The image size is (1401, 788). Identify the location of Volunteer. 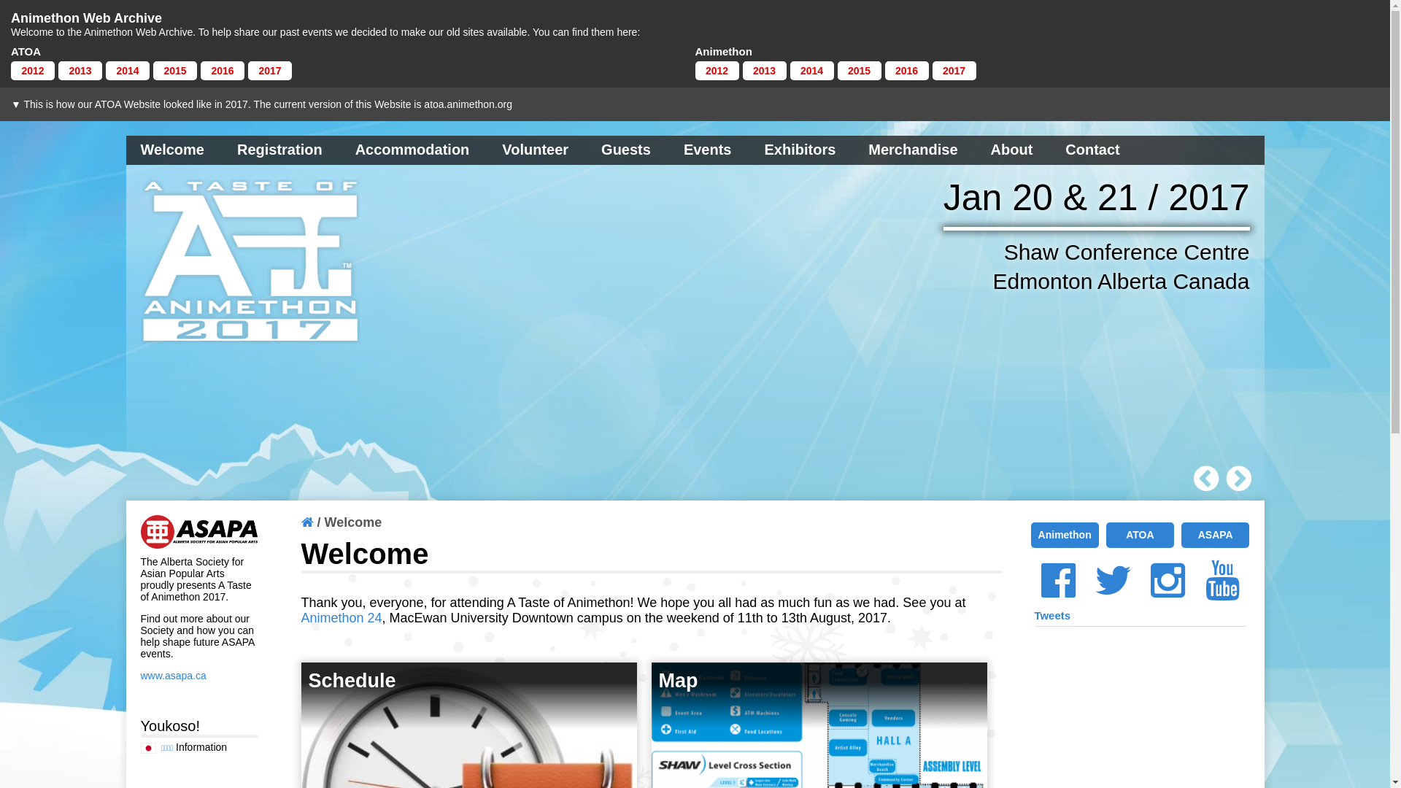
(536, 150).